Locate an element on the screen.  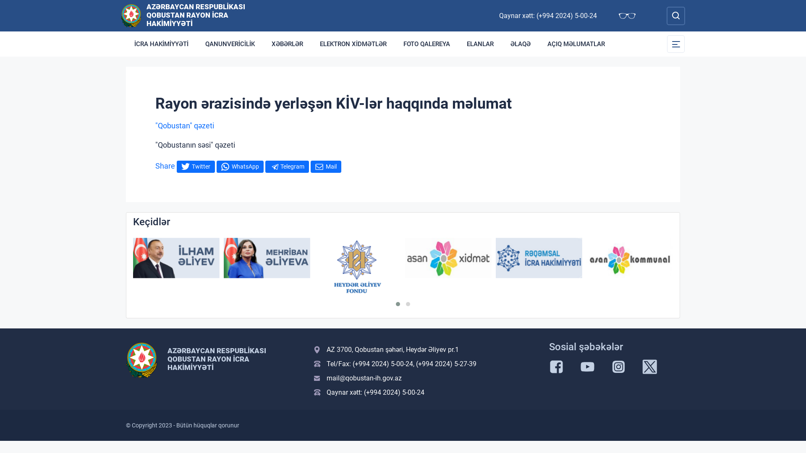
Telegram is located at coordinates (287, 166).